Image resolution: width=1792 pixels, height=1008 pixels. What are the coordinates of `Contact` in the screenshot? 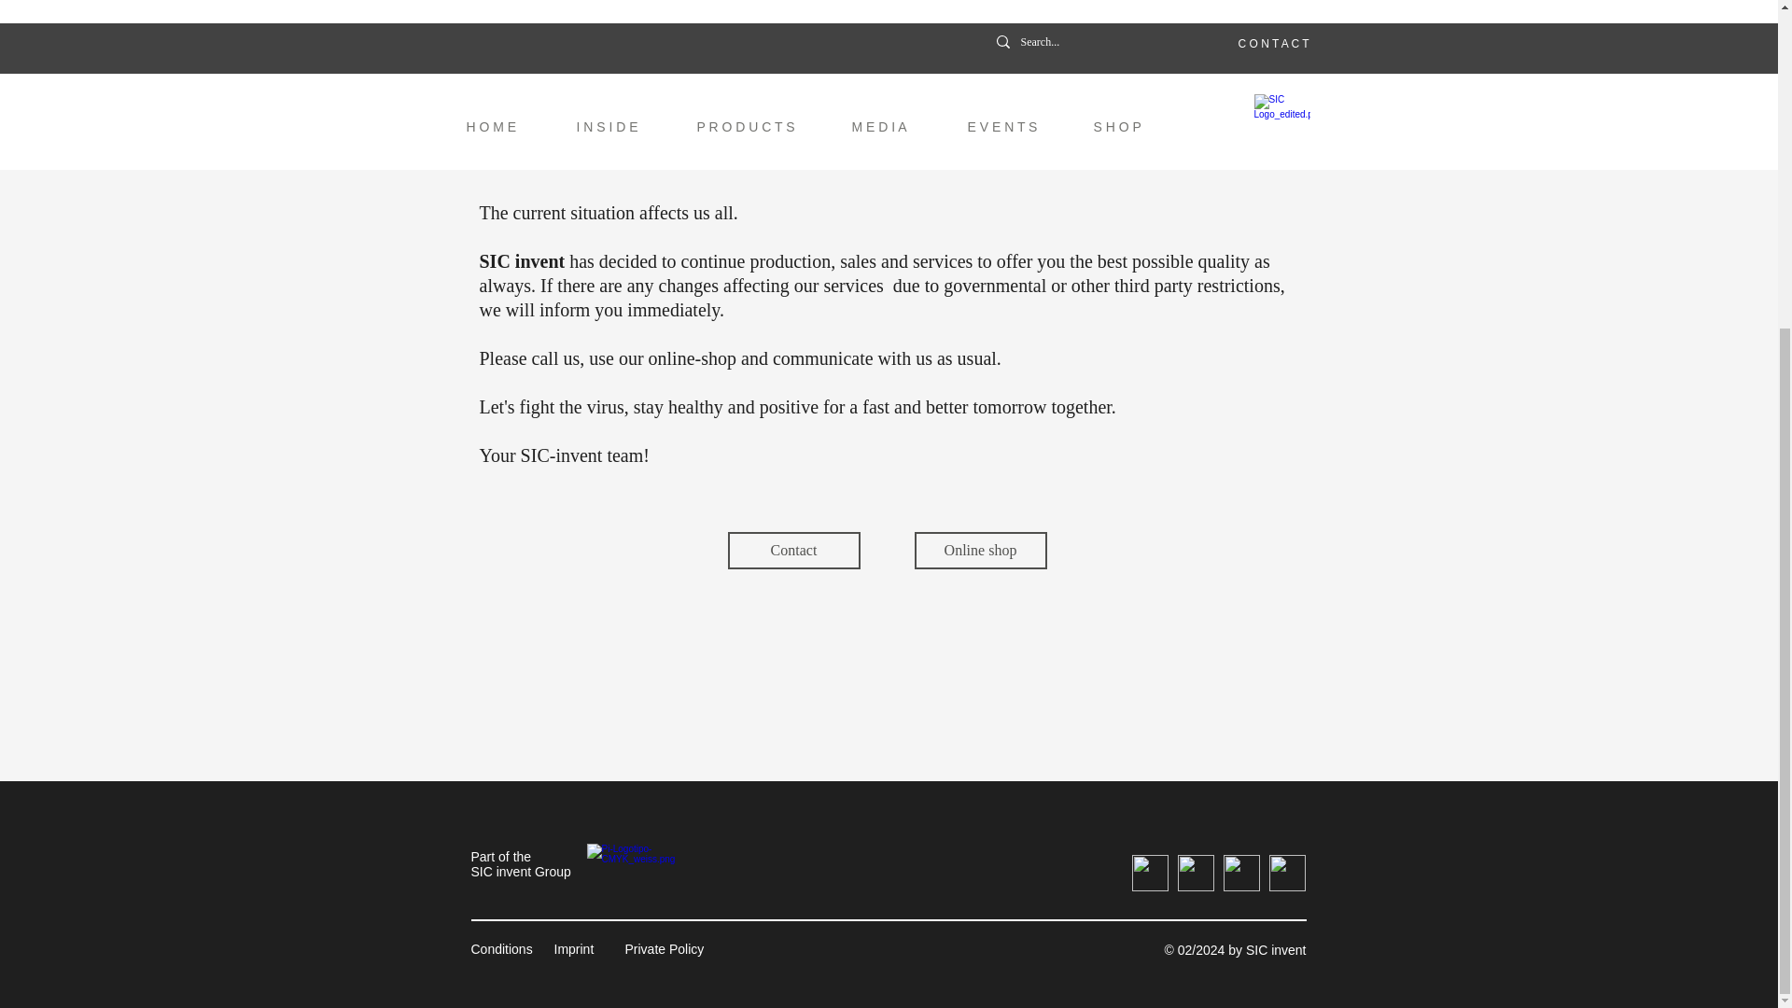 It's located at (793, 551).